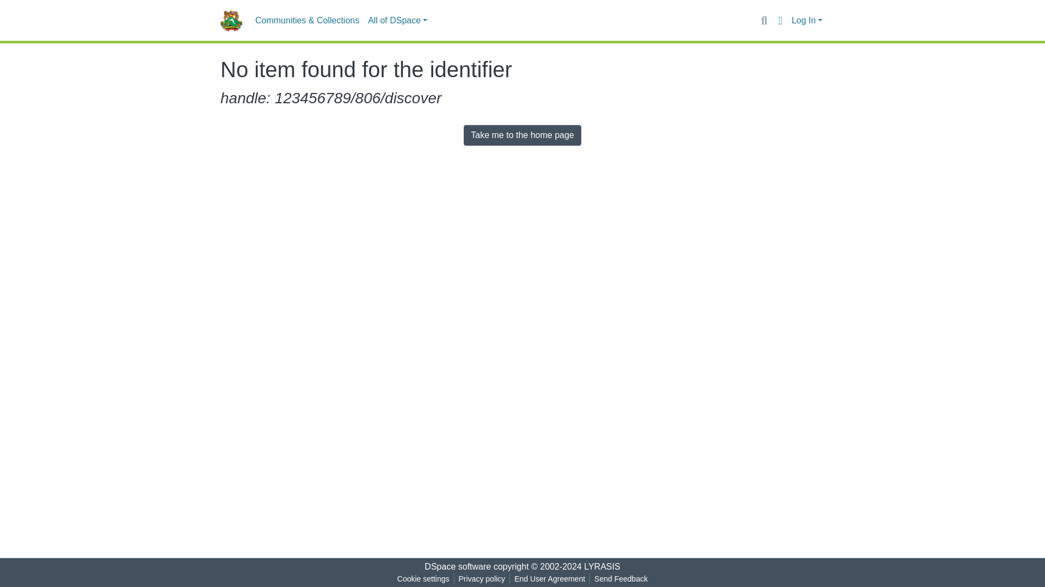 The image size is (1045, 587). What do you see at coordinates (397, 21) in the screenshot?
I see `All of DSpace` at bounding box center [397, 21].